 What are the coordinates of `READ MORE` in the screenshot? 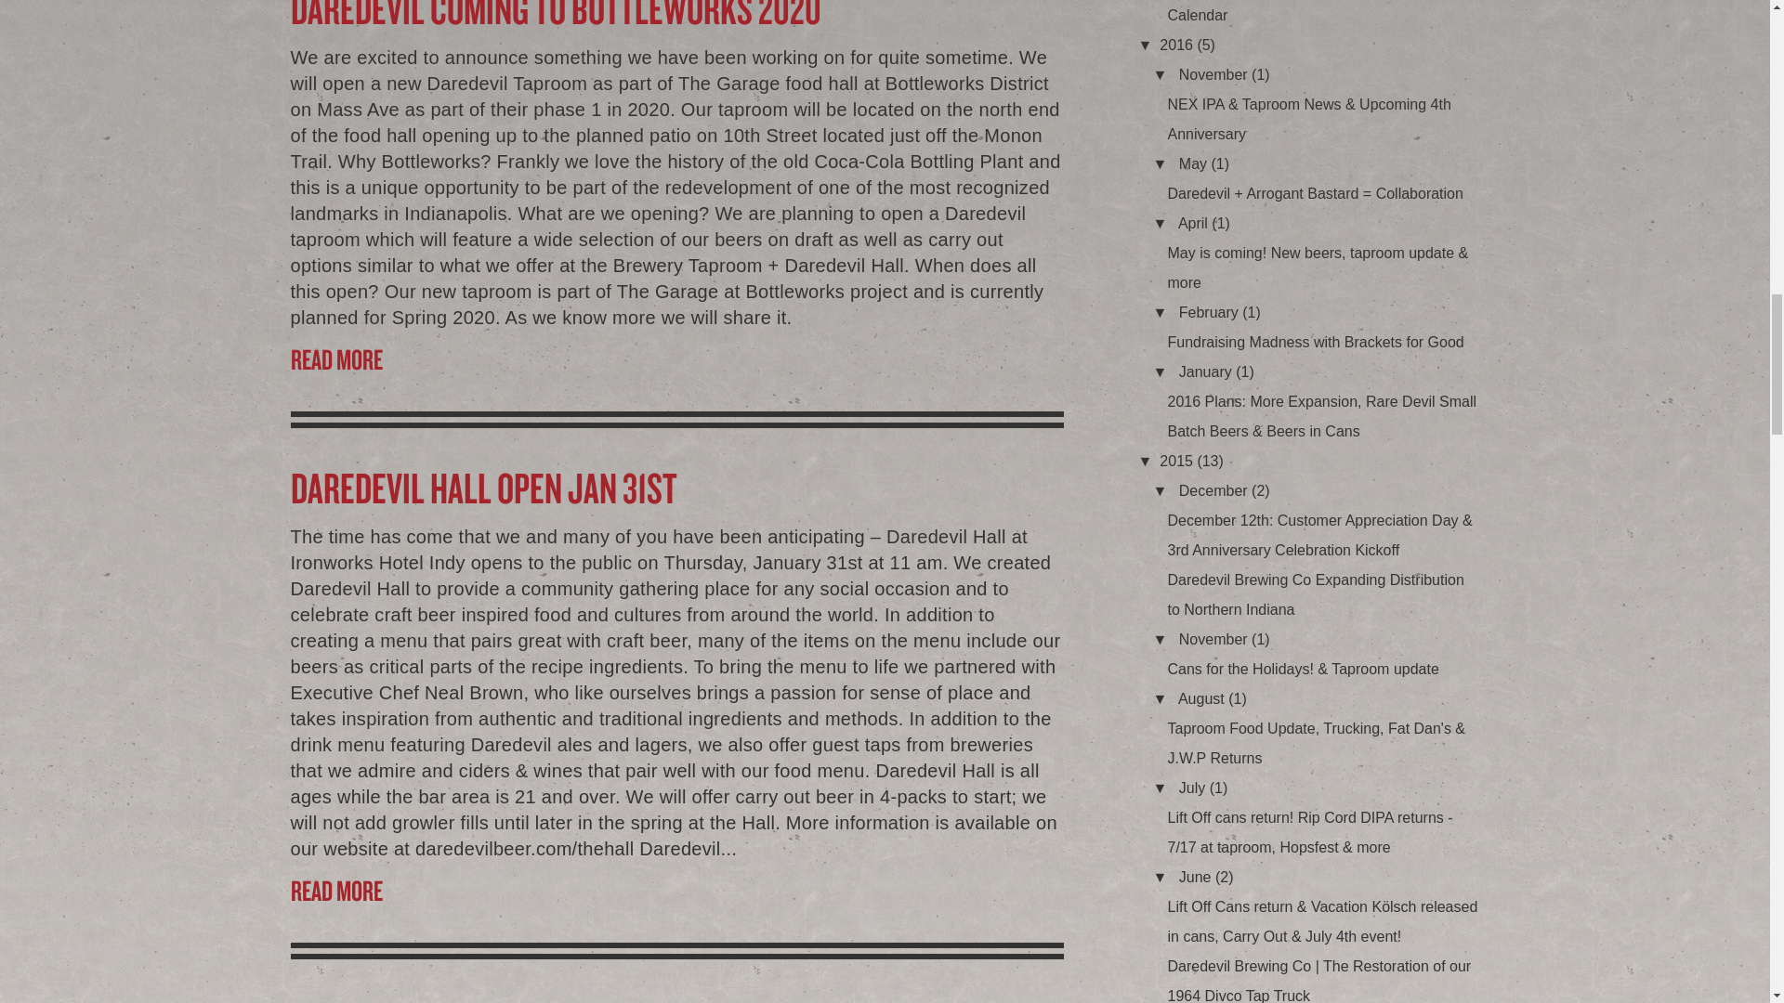 It's located at (676, 890).